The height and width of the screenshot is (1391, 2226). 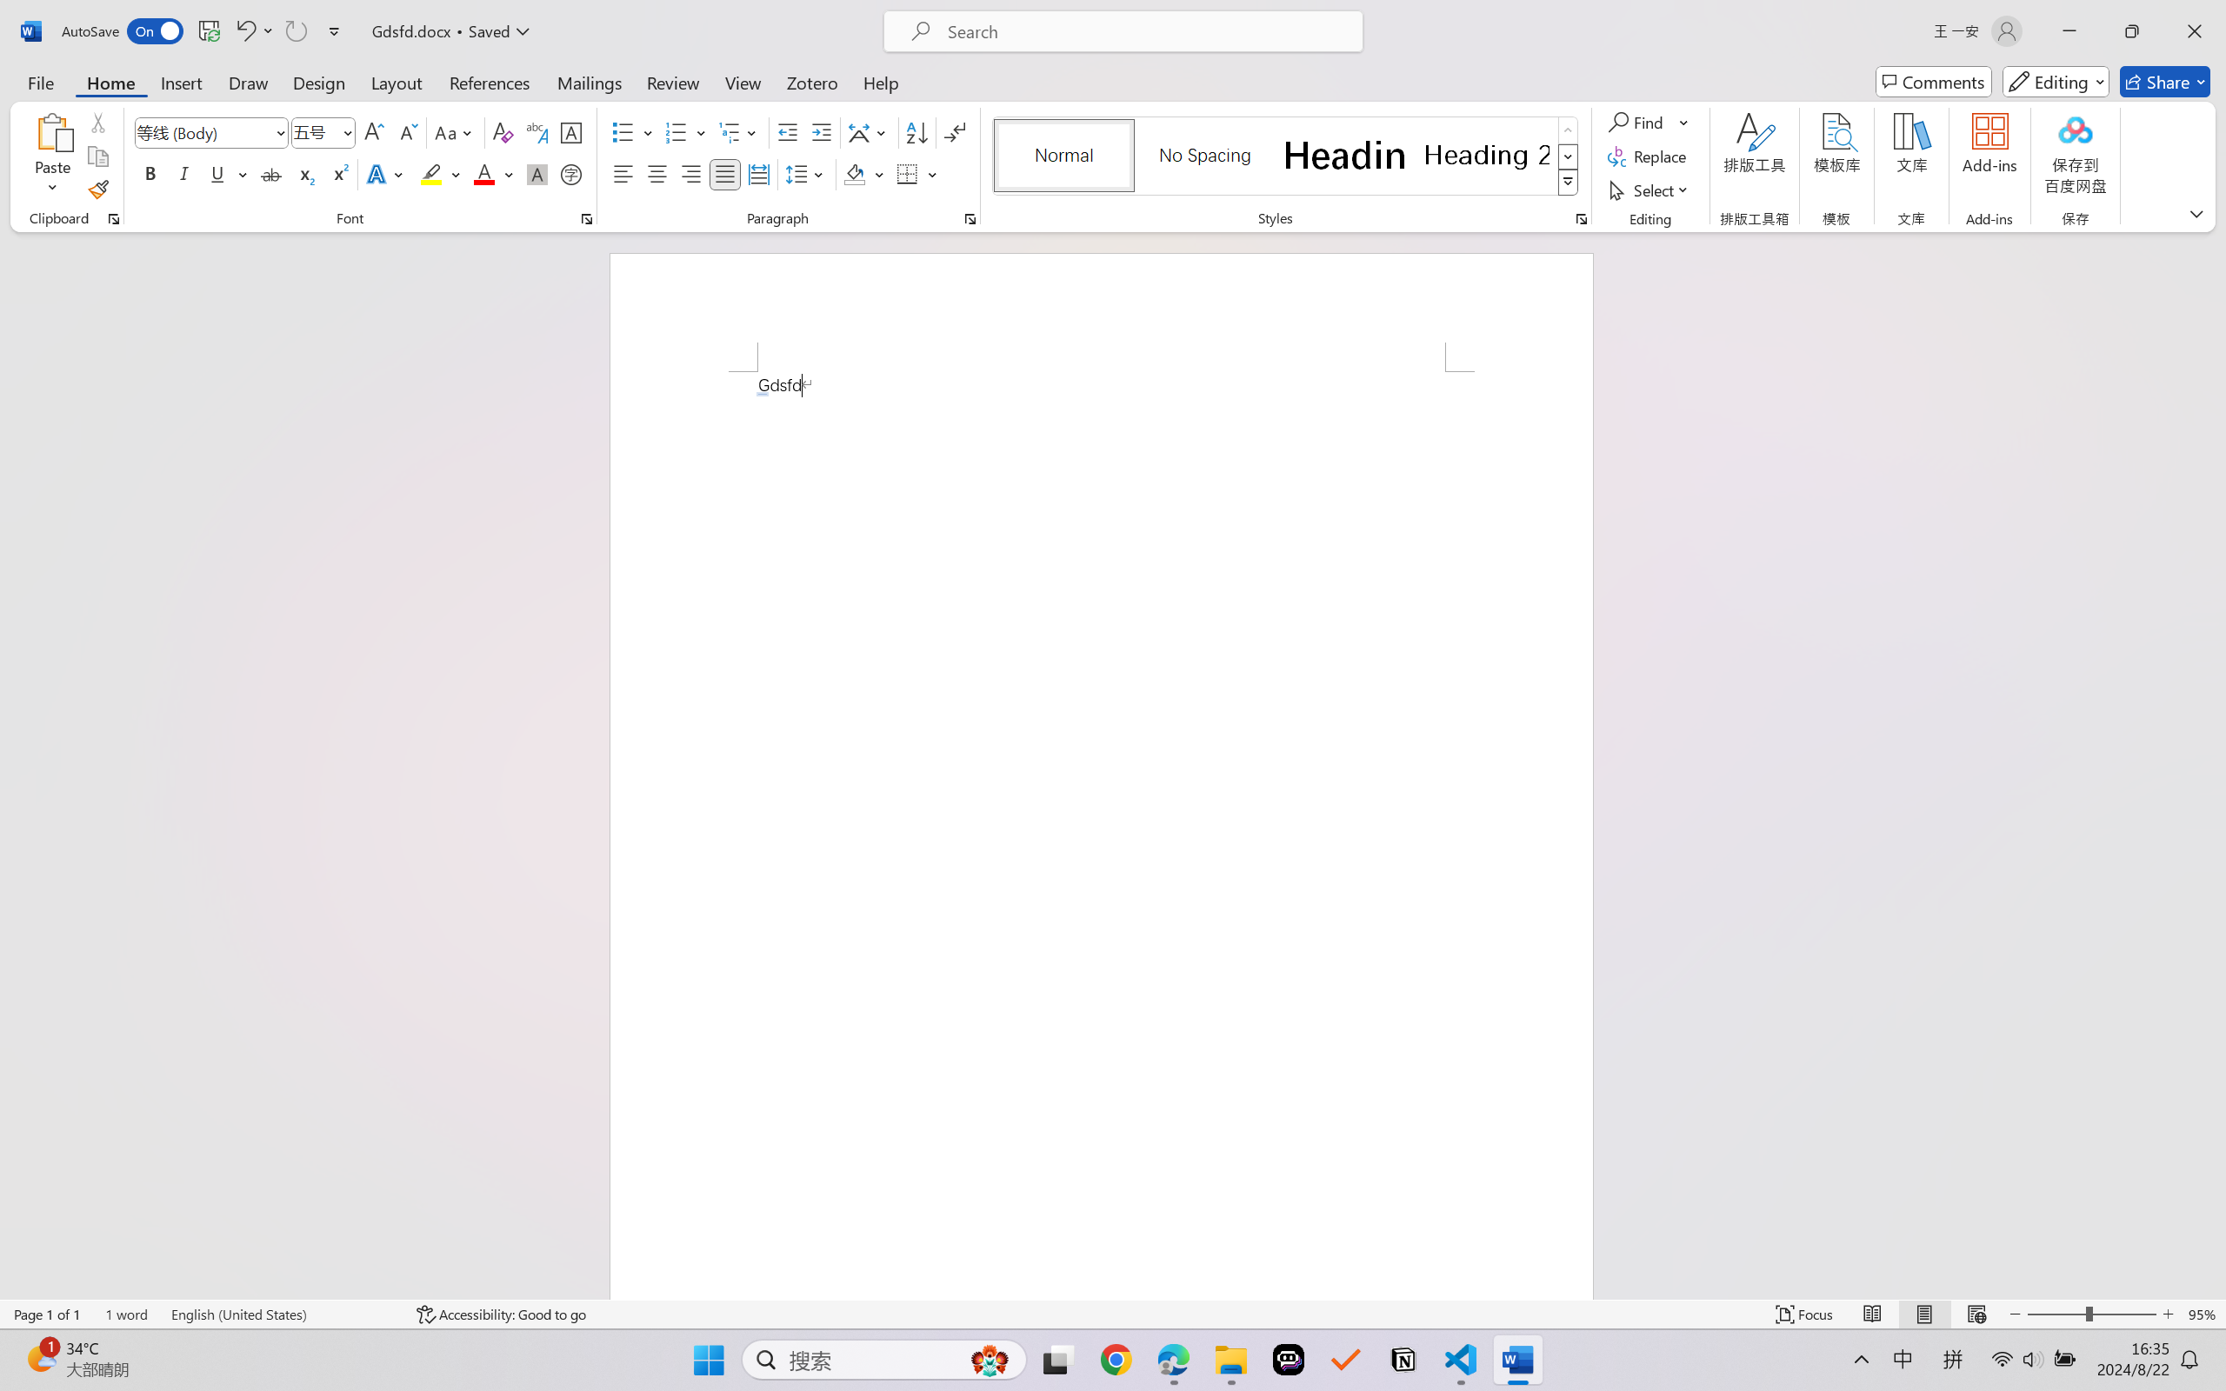 I want to click on Bold, so click(x=151, y=174).